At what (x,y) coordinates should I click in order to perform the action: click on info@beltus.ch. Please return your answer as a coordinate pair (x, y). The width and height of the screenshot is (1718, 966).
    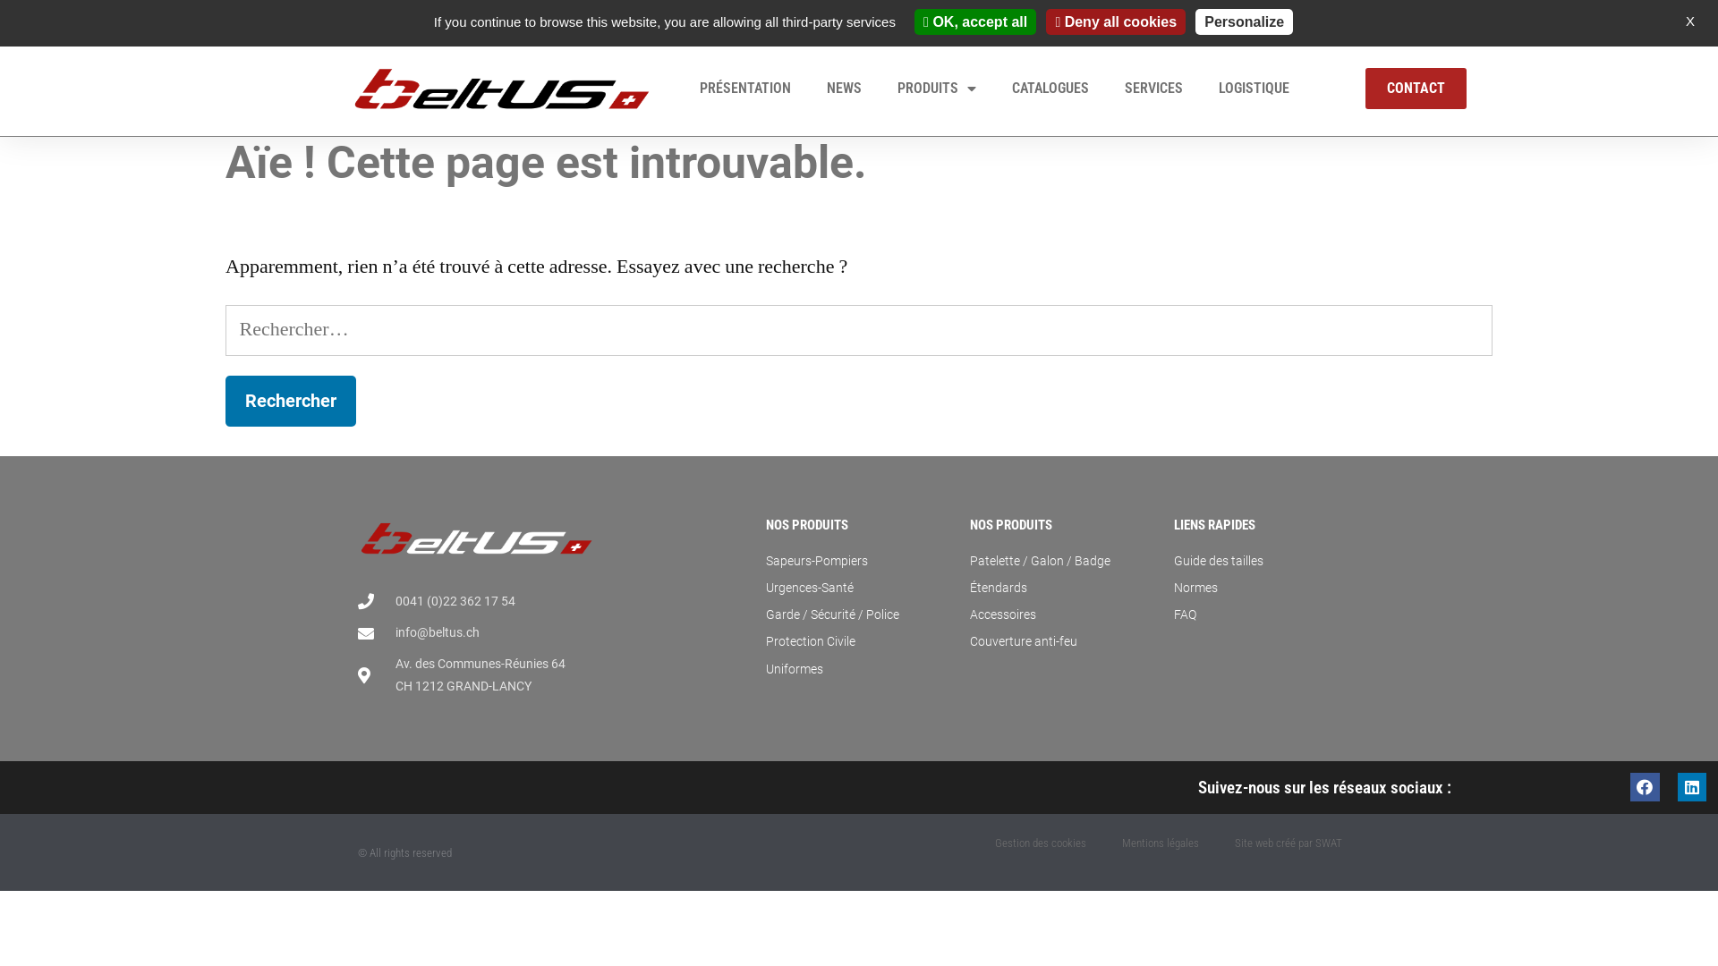
    Looking at the image, I should click on (476, 633).